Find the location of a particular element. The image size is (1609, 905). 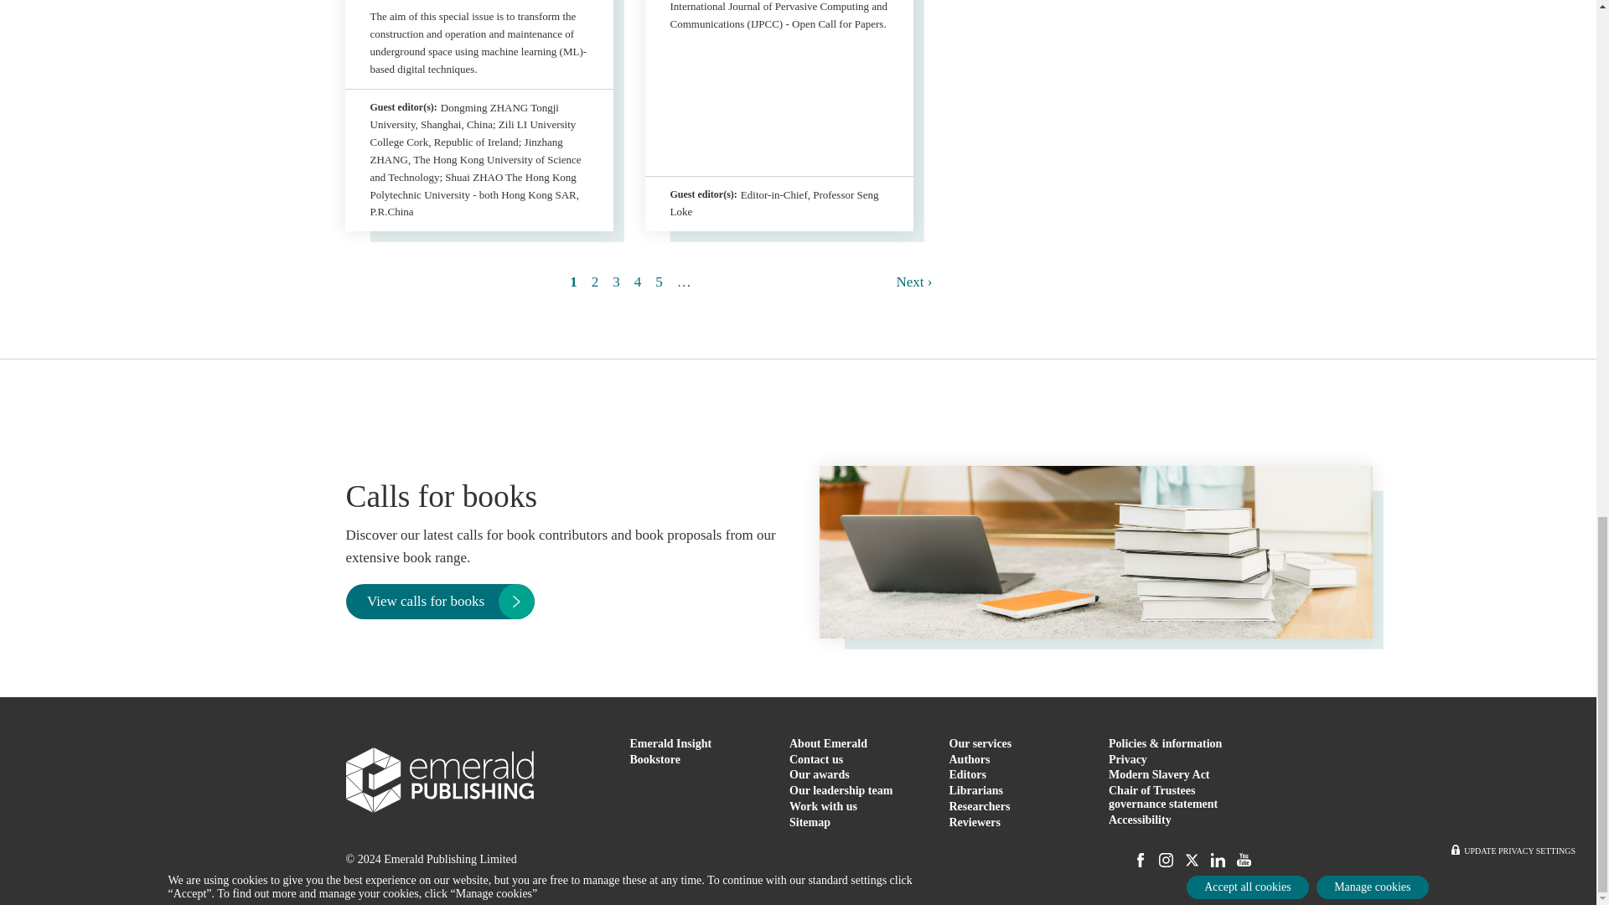

Modern Slavery Act is located at coordinates (1158, 774).